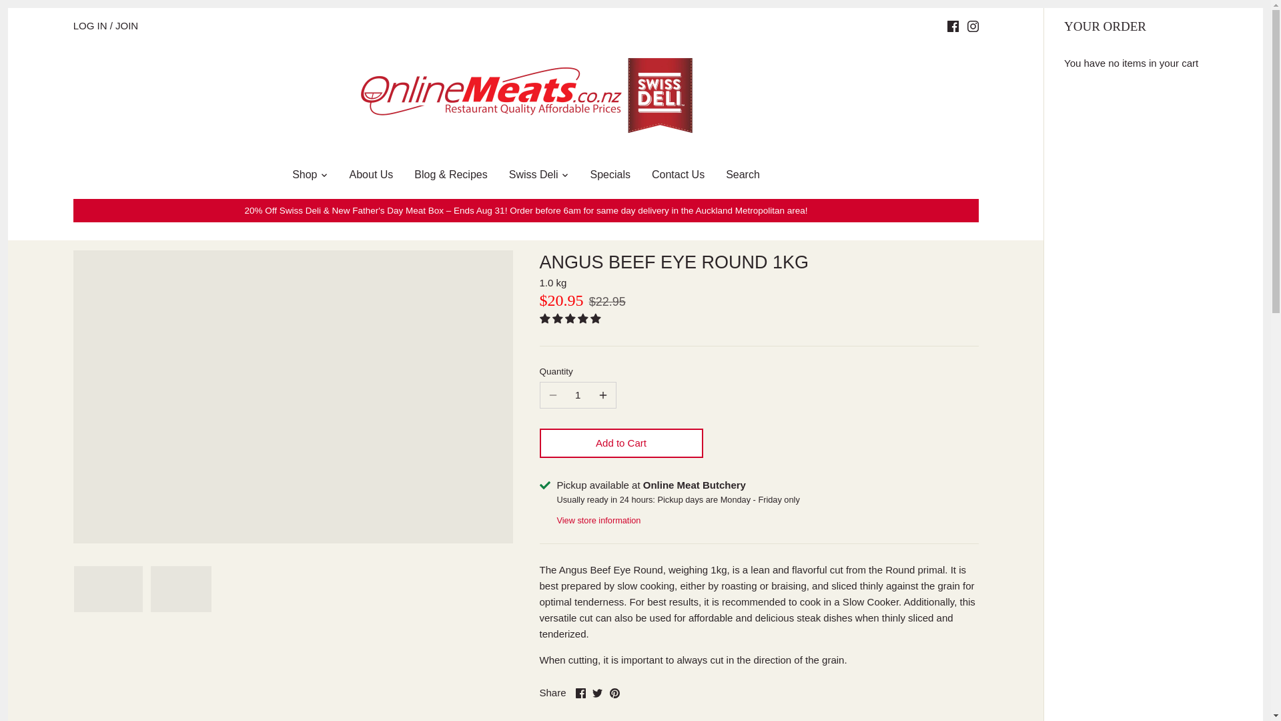 The image size is (1281, 721). What do you see at coordinates (596, 693) in the screenshot?
I see `Twitter` at bounding box center [596, 693].